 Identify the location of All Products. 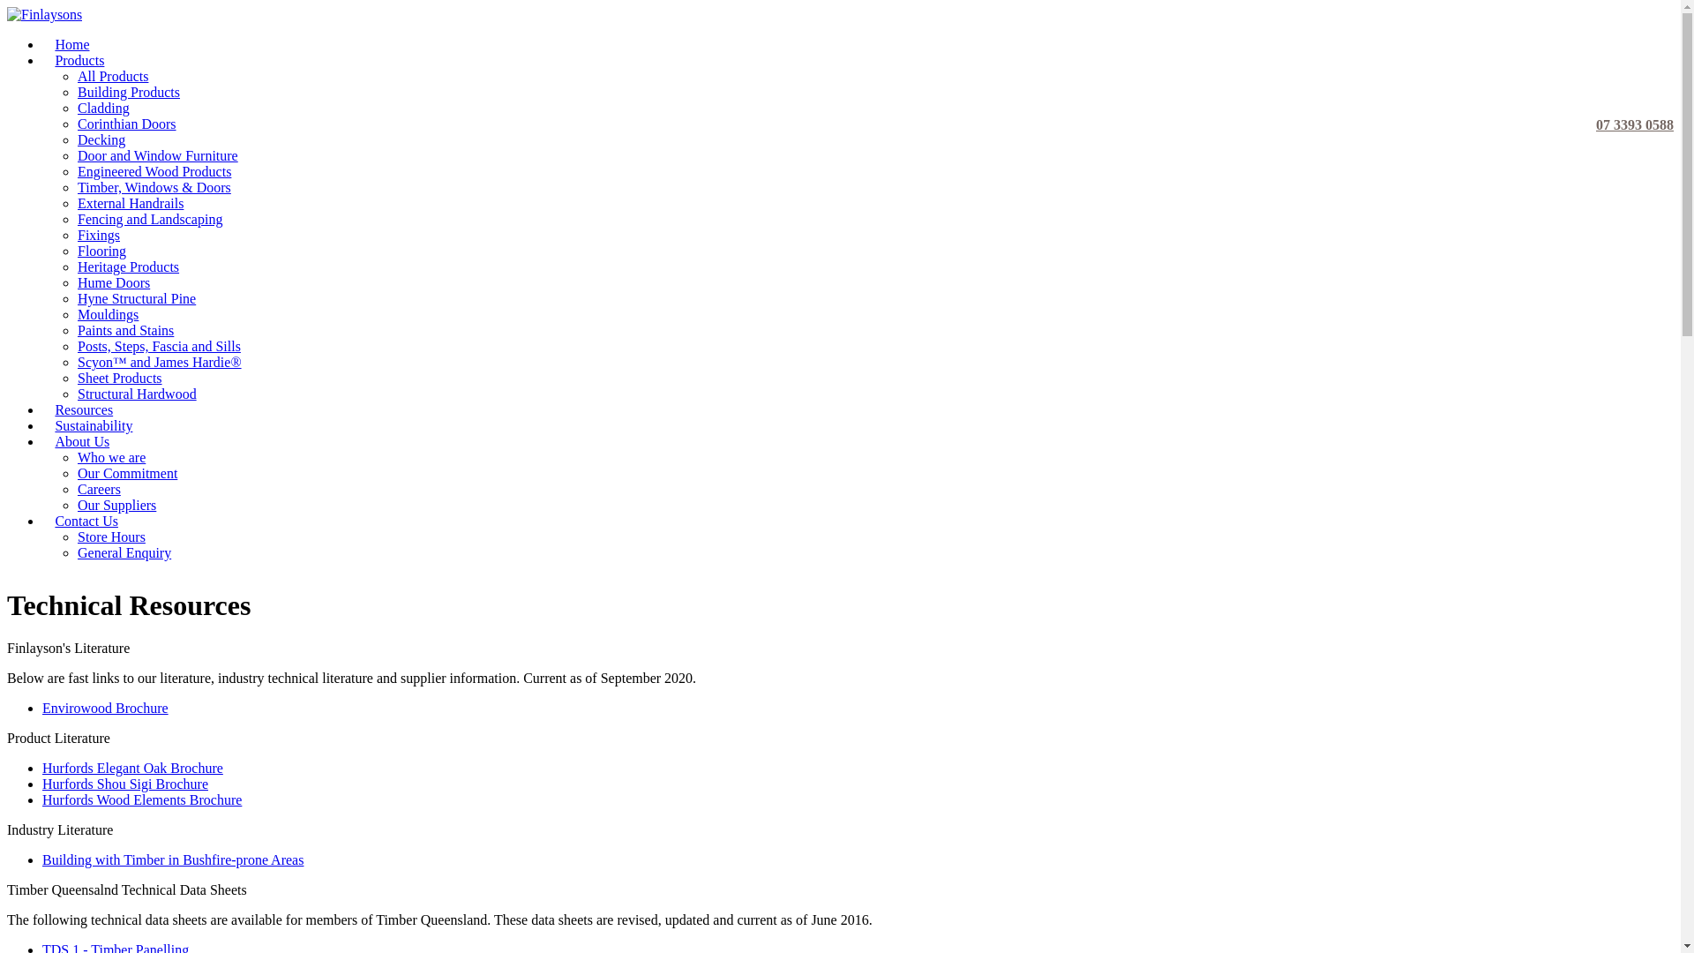
(113, 76).